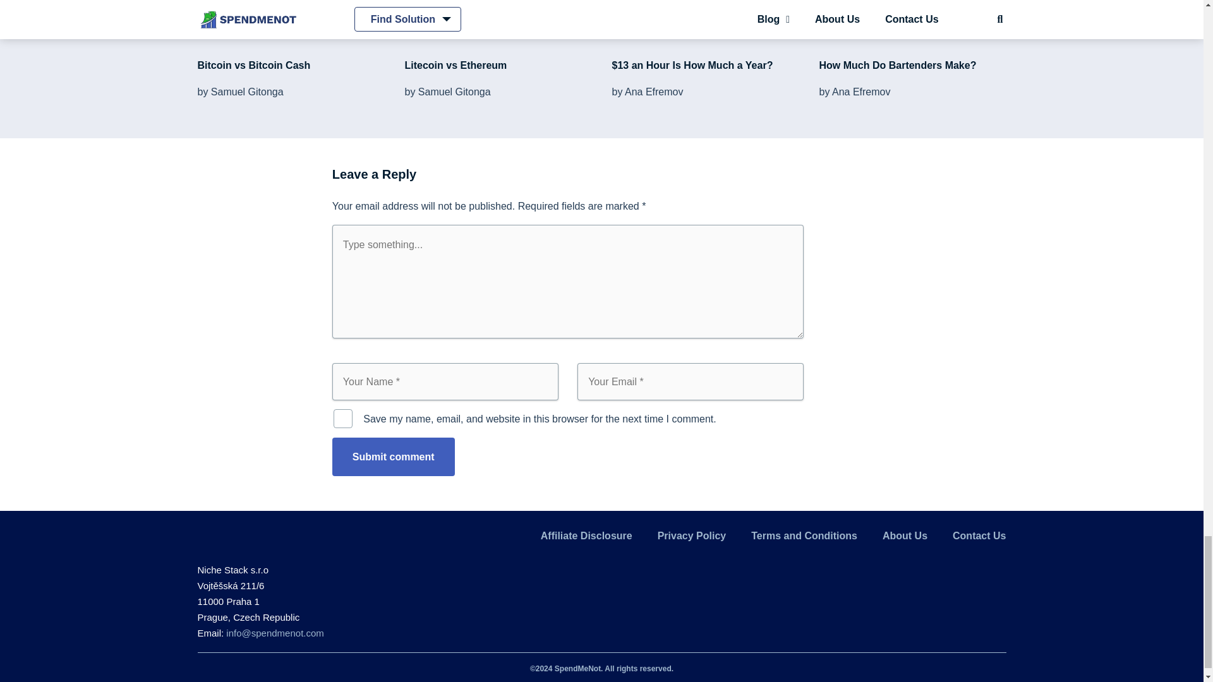 The height and width of the screenshot is (682, 1213). I want to click on Submit comment, so click(394, 457).